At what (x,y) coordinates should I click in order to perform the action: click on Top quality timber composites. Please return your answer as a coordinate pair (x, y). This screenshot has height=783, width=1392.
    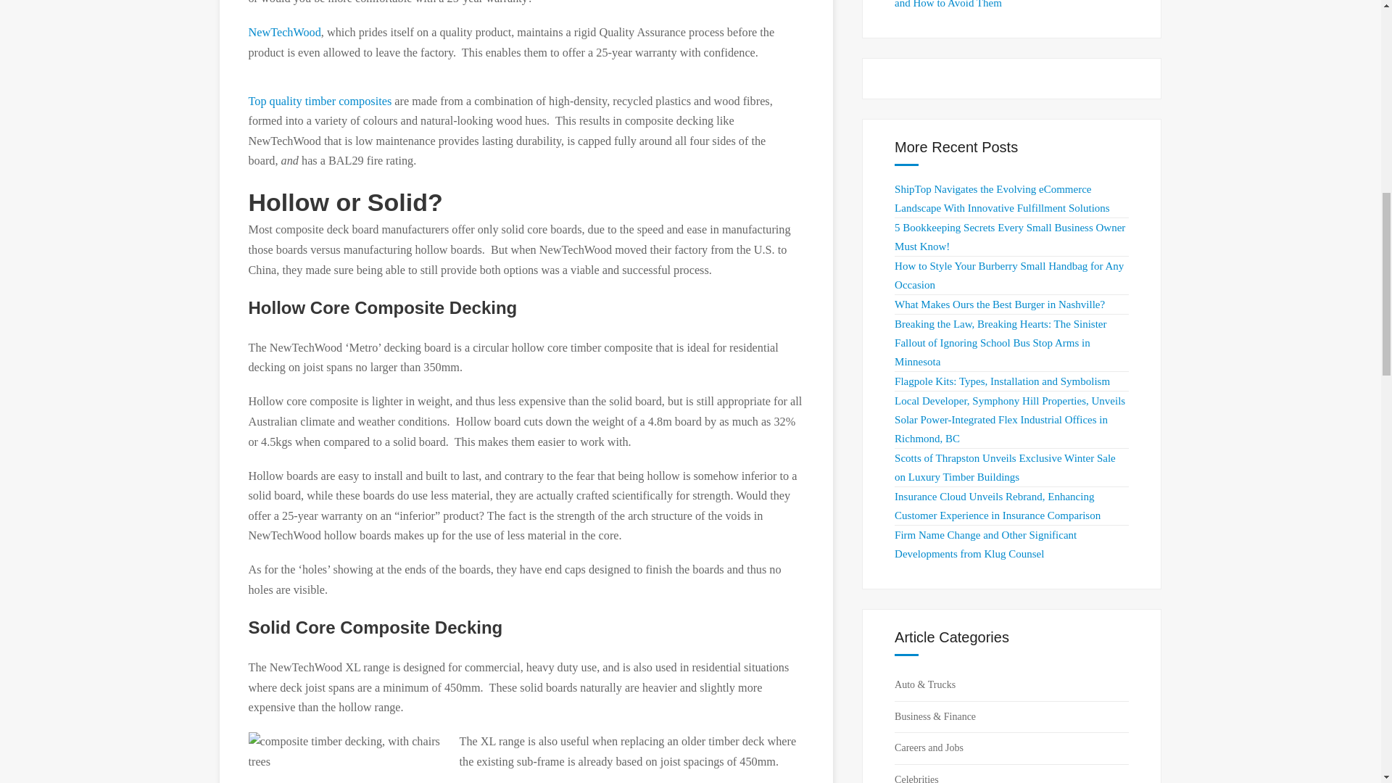
    Looking at the image, I should click on (319, 101).